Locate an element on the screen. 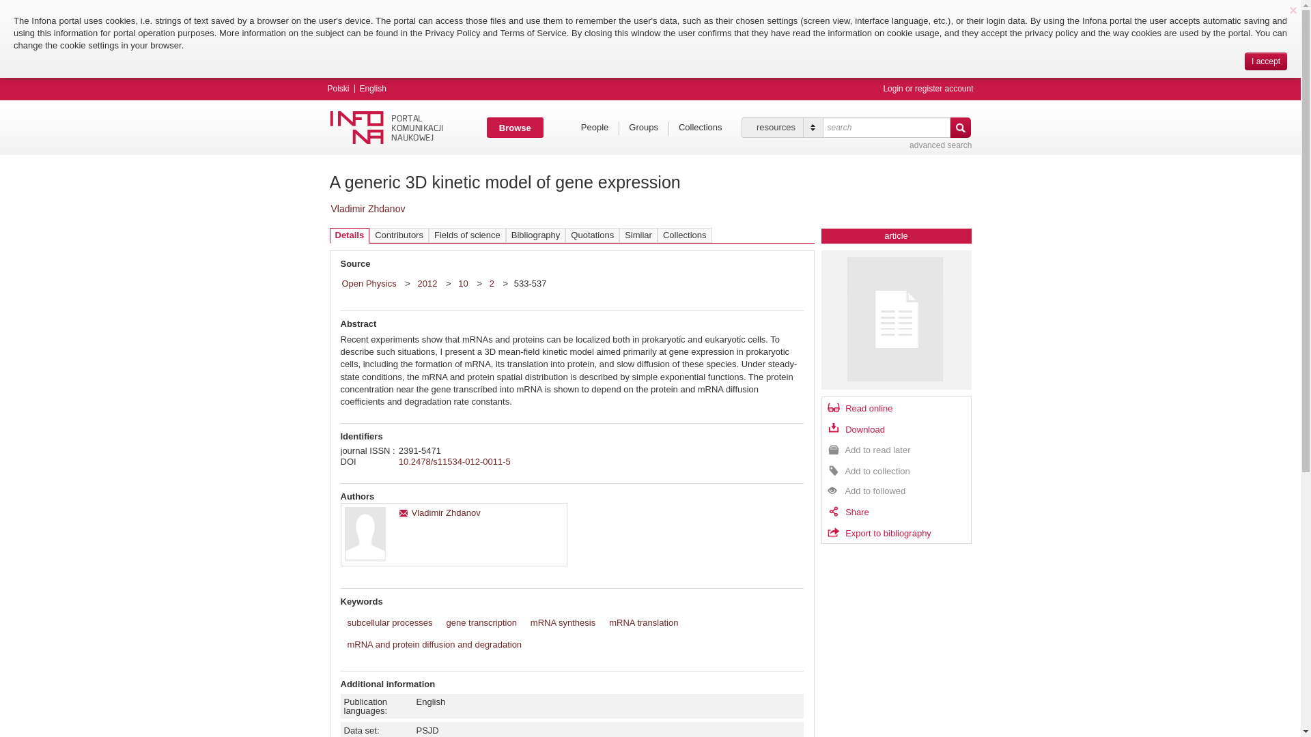  Polski is located at coordinates (339, 89).